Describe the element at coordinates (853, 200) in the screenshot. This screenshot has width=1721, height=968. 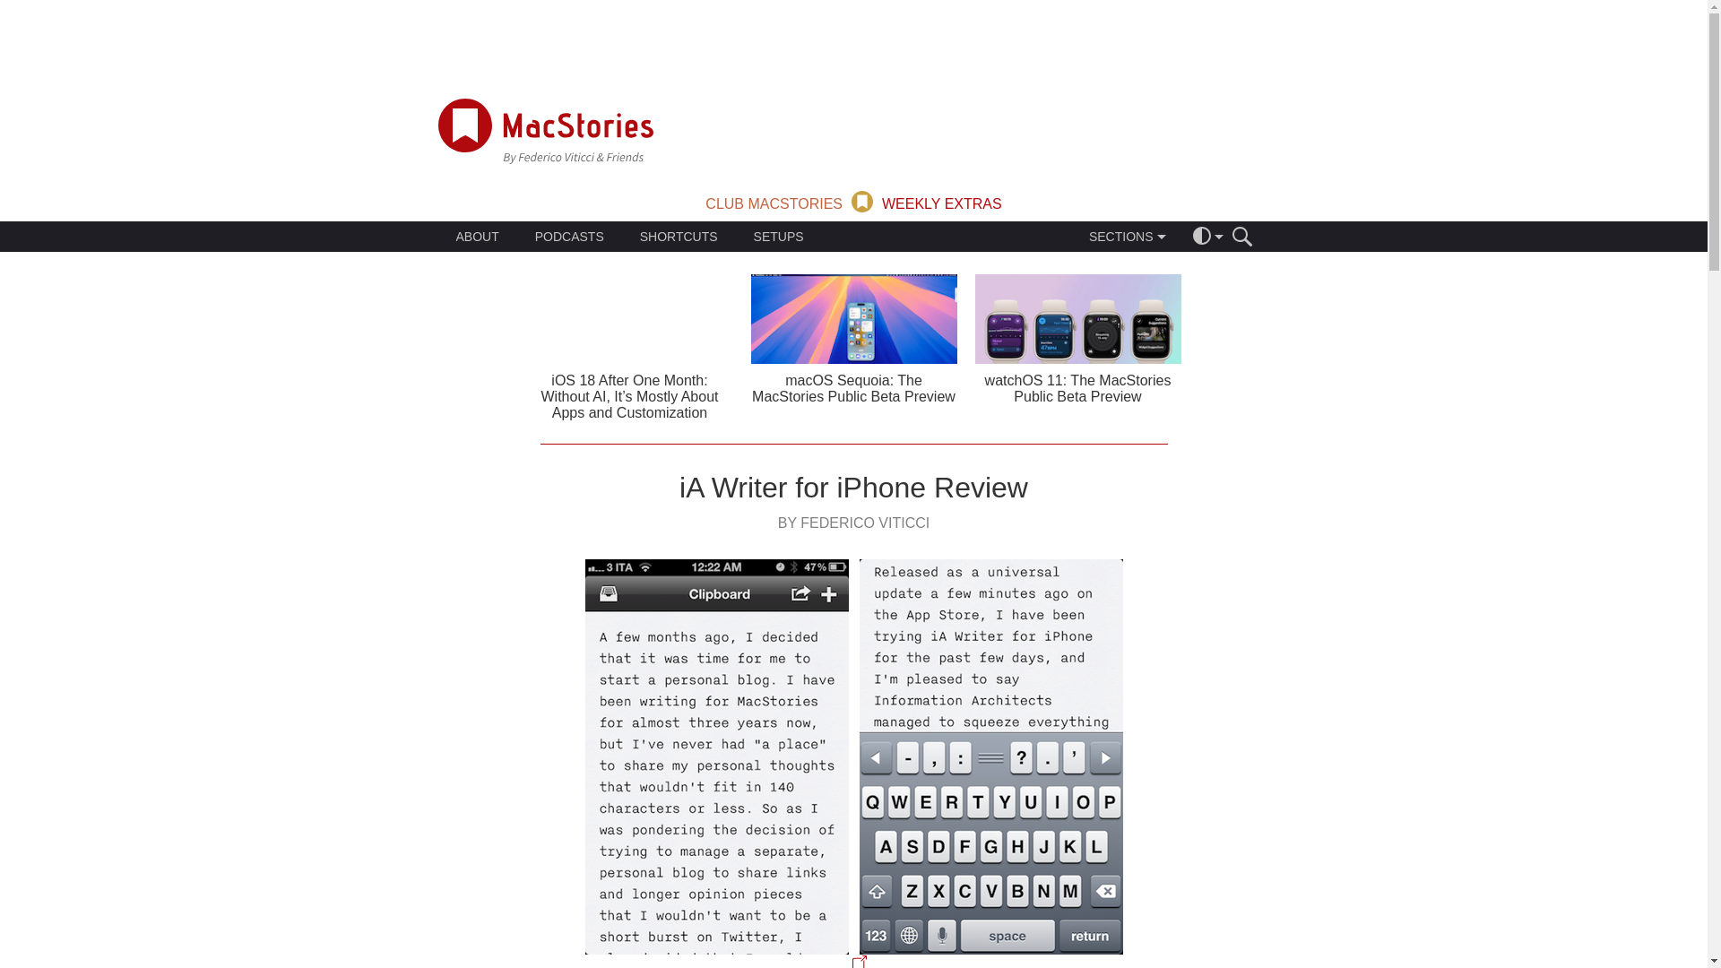
I see `CLUB MACSTORIESWEEKLY EXTRAS` at that location.